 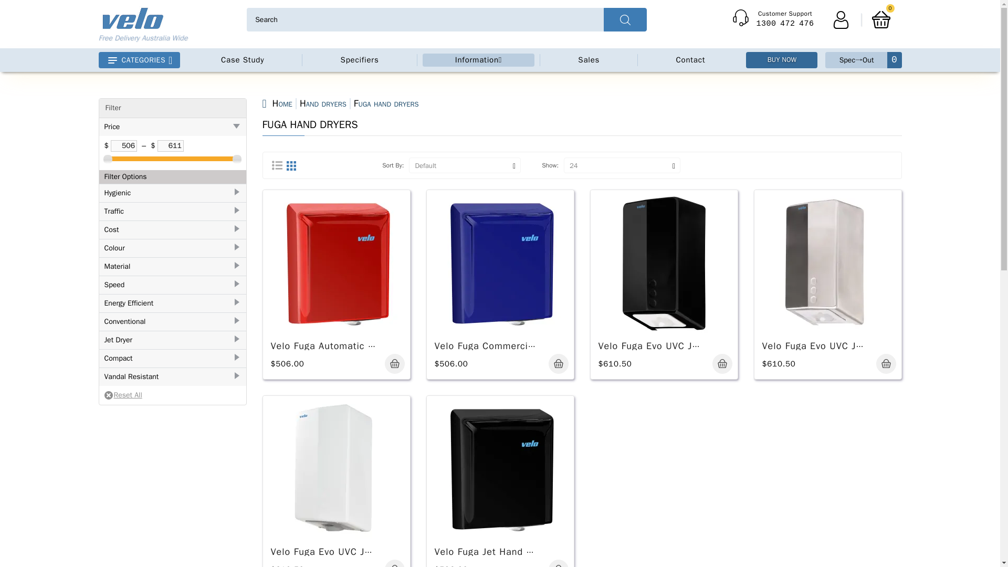 I want to click on Information, so click(x=479, y=60).